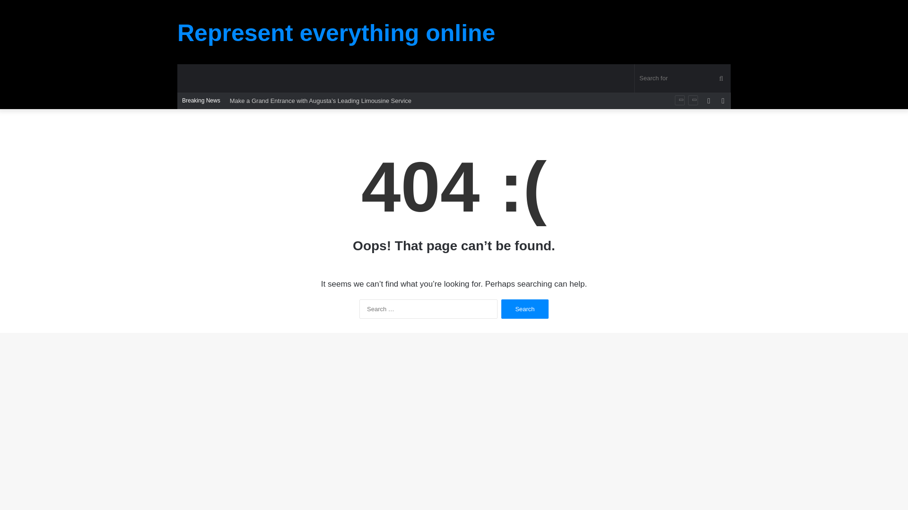 The height and width of the screenshot is (510, 908). I want to click on Represent everything online, so click(336, 33).